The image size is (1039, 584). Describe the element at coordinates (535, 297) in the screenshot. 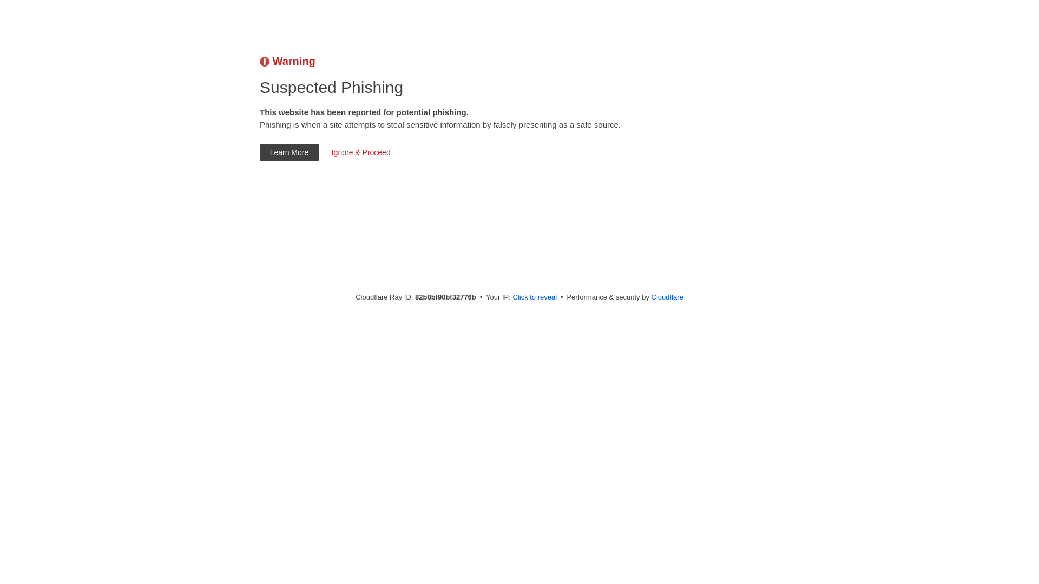

I see `Click to reveal` at that location.